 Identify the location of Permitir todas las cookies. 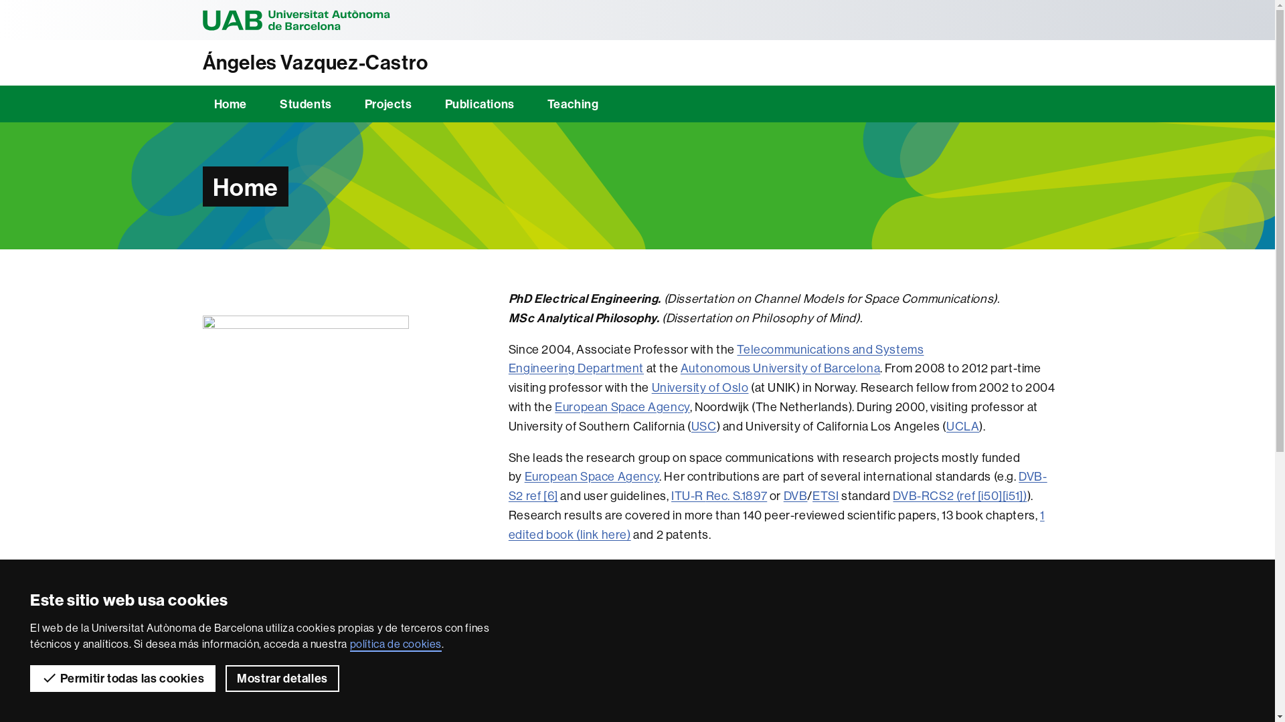
(123, 679).